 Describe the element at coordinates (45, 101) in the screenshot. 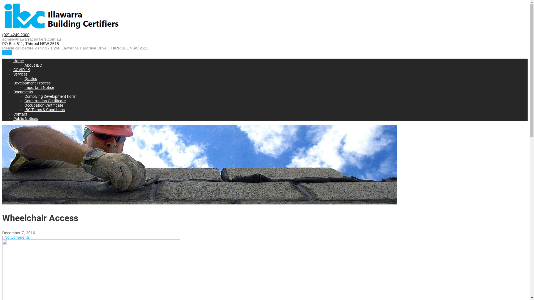

I see `Construction Certificate` at that location.